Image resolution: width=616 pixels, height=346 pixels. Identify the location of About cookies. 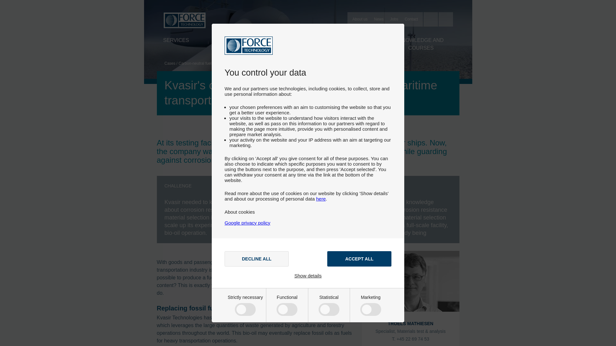
(240, 212).